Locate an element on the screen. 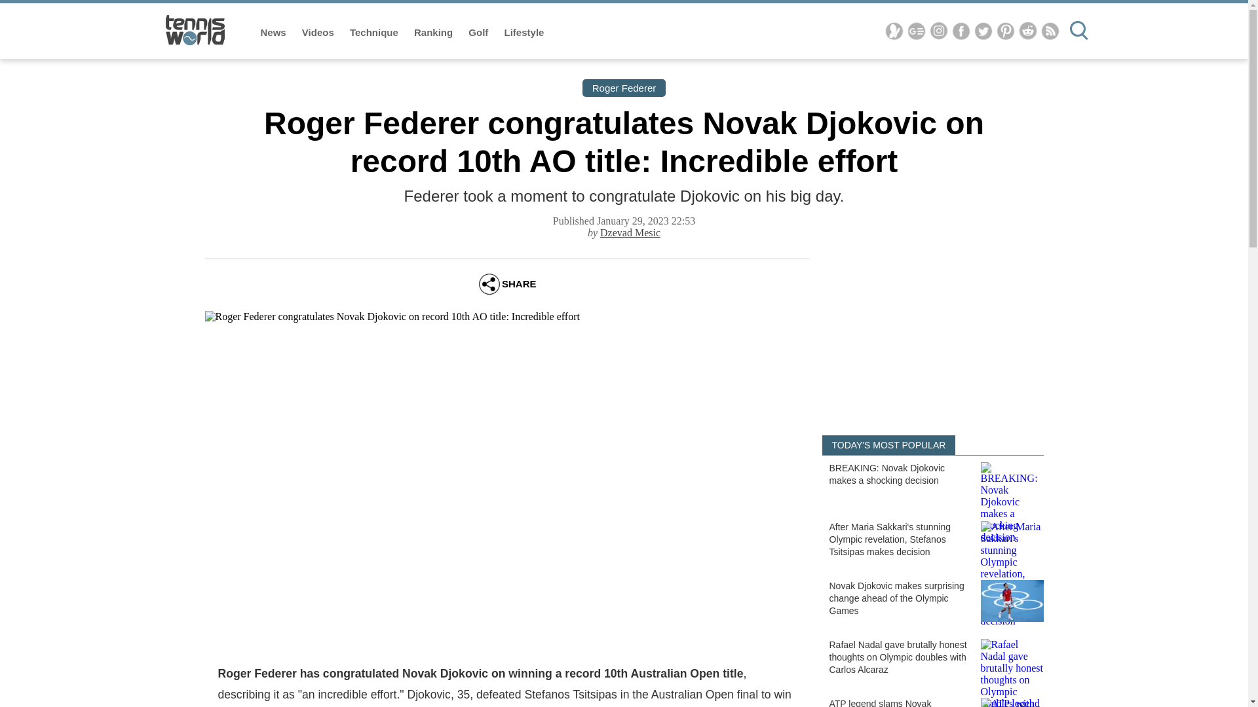  Ranking is located at coordinates (434, 33).